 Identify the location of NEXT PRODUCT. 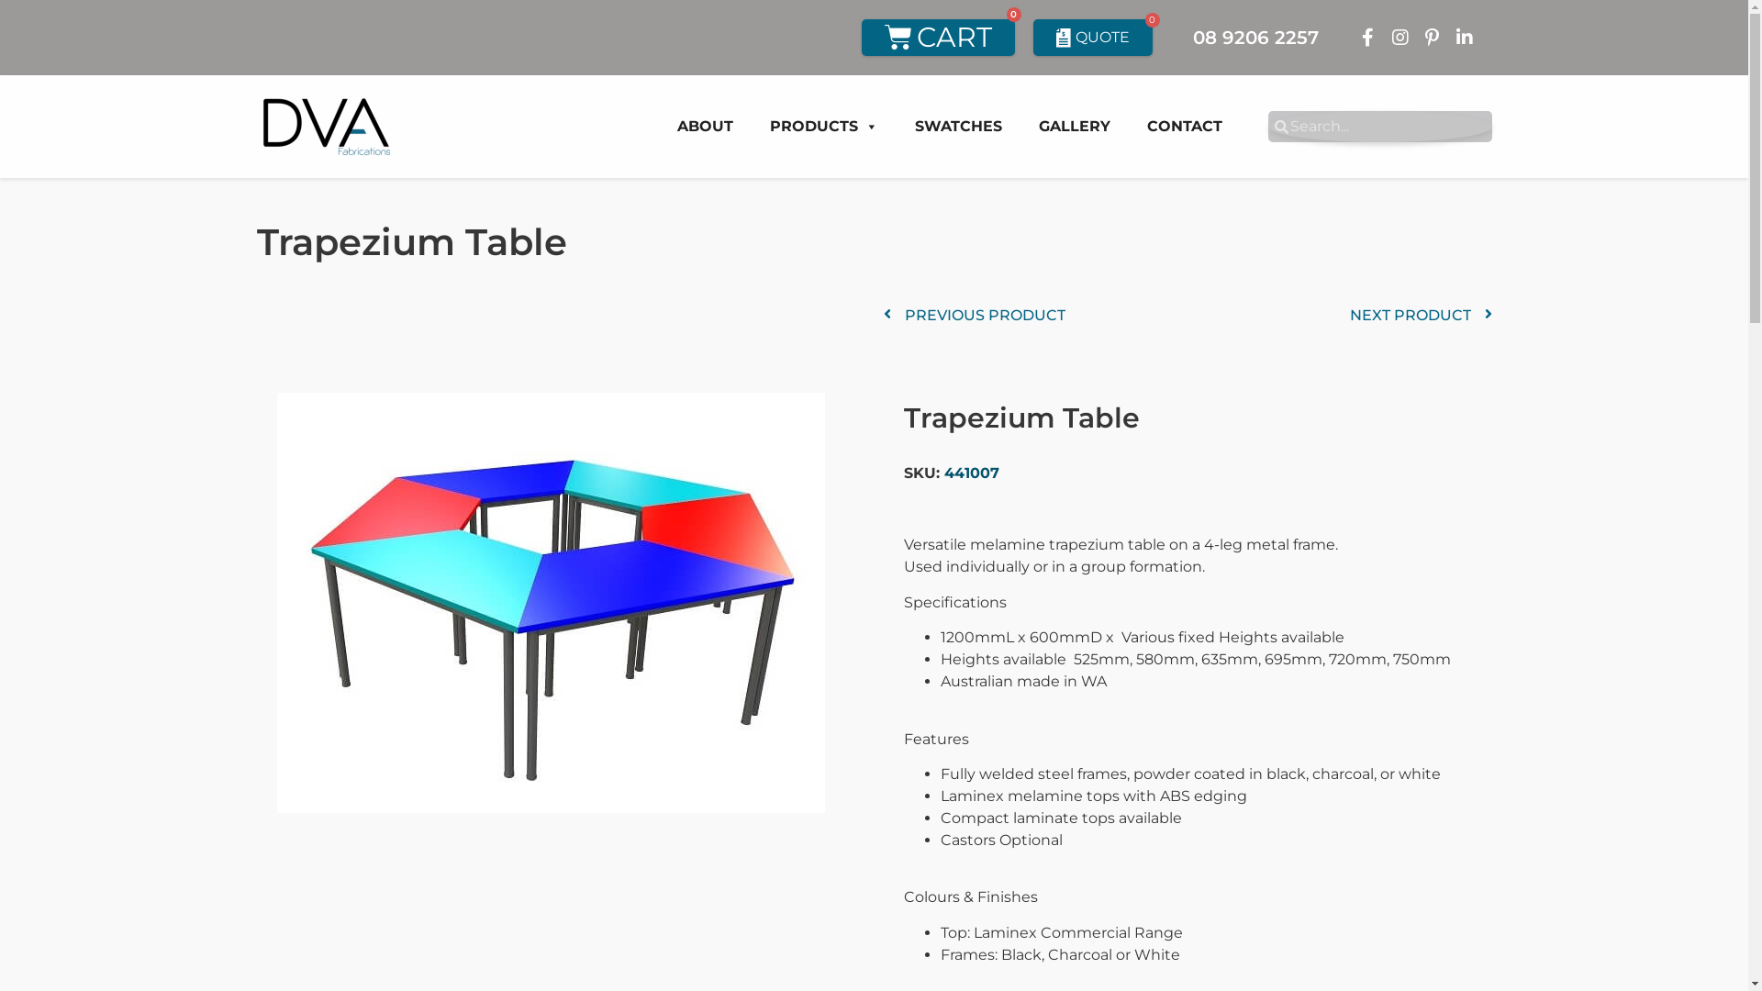
(1421, 316).